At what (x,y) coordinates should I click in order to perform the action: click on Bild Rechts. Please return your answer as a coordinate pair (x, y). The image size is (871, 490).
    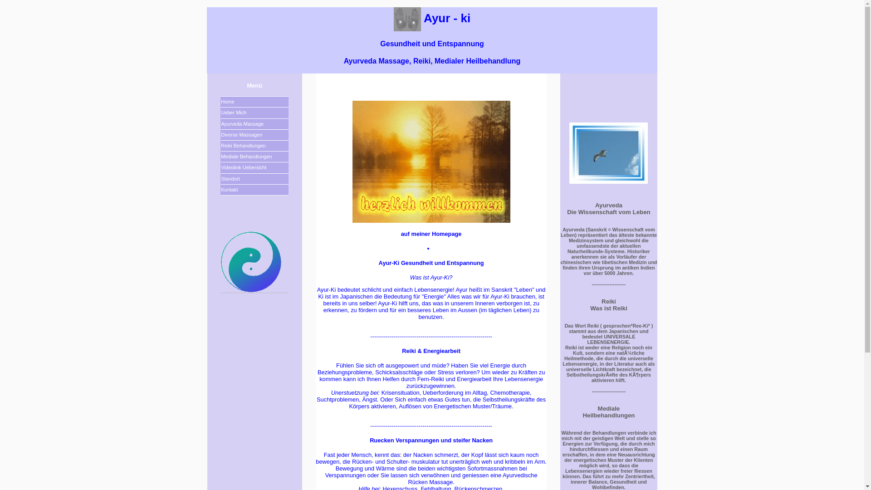
    Looking at the image, I should click on (309, 318).